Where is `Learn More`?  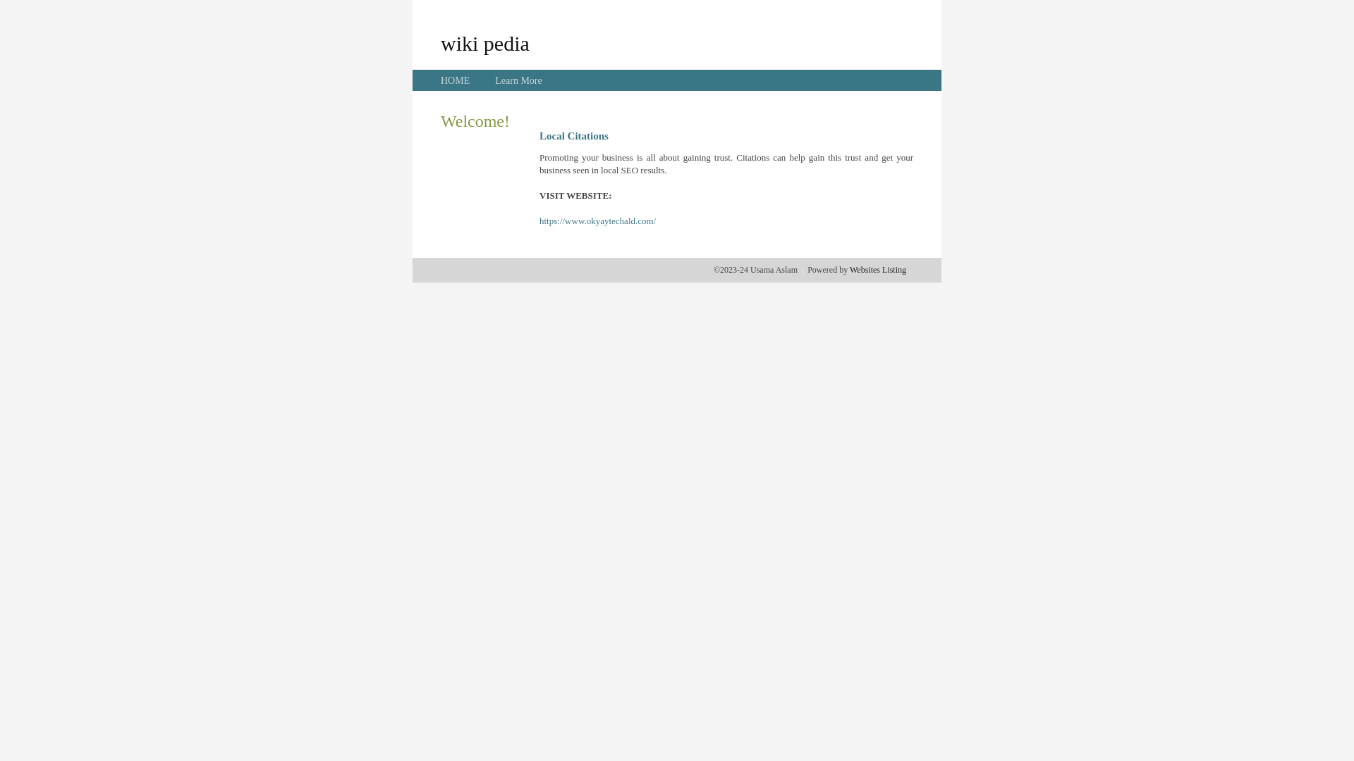
Learn More is located at coordinates (518, 80).